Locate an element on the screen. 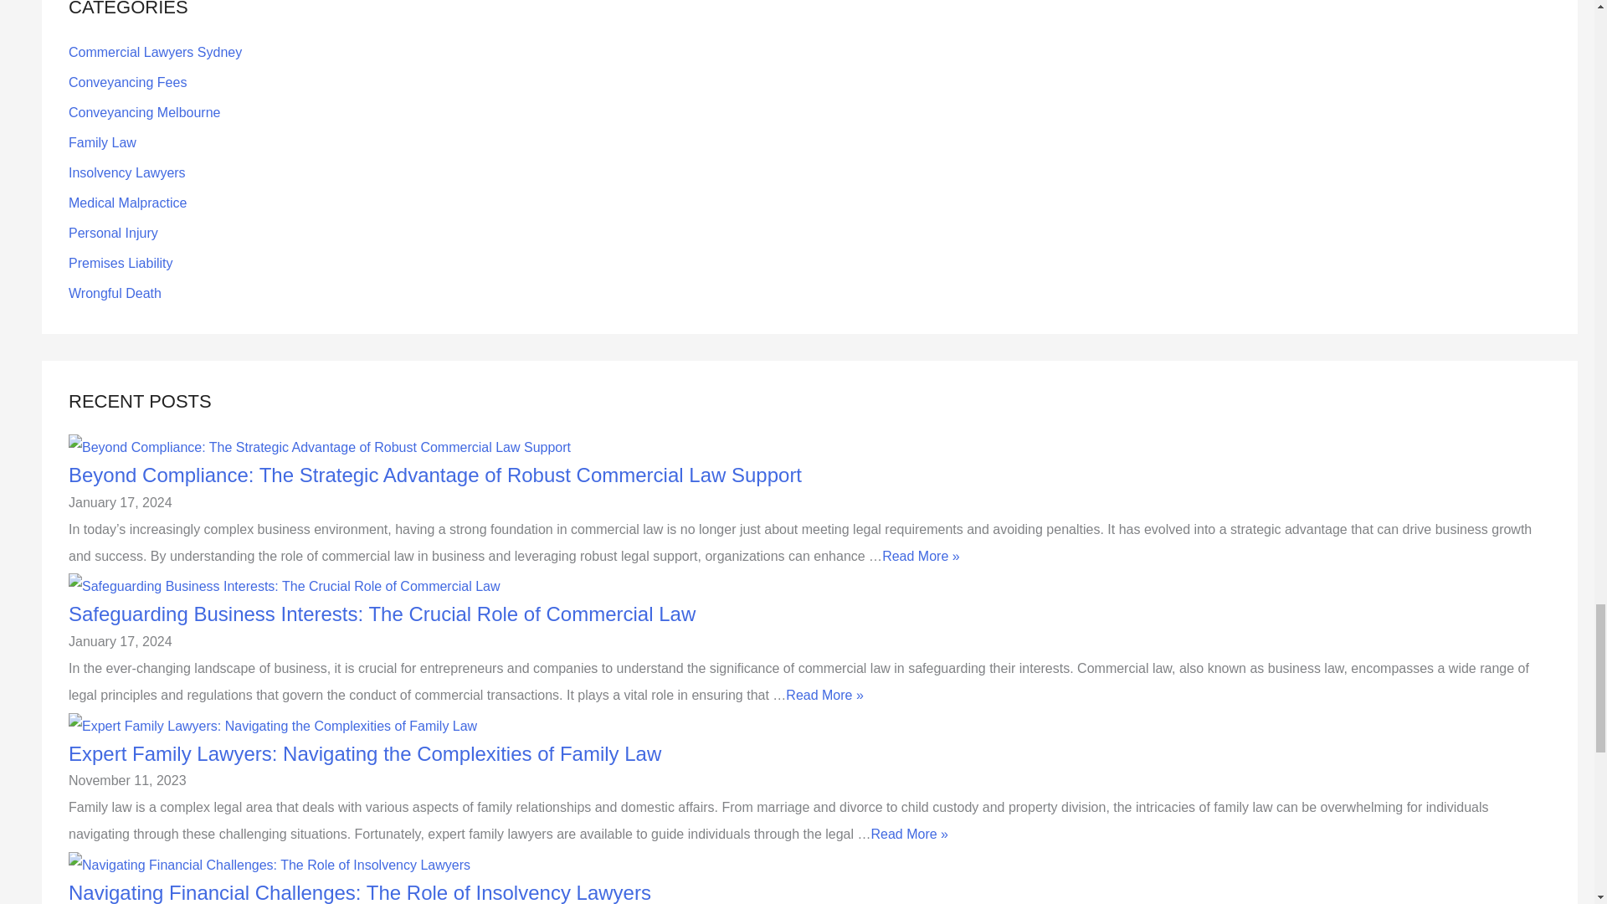  Premises Liability is located at coordinates (121, 263).